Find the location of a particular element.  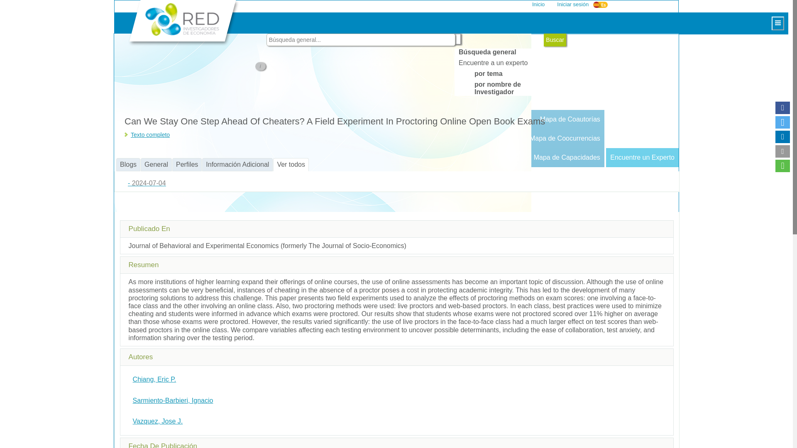

Inicio is located at coordinates (538, 4).